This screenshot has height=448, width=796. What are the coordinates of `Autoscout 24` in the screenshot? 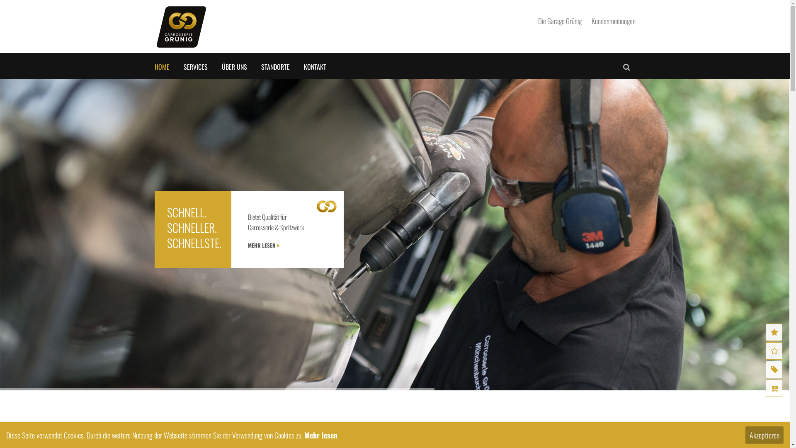 It's located at (774, 388).